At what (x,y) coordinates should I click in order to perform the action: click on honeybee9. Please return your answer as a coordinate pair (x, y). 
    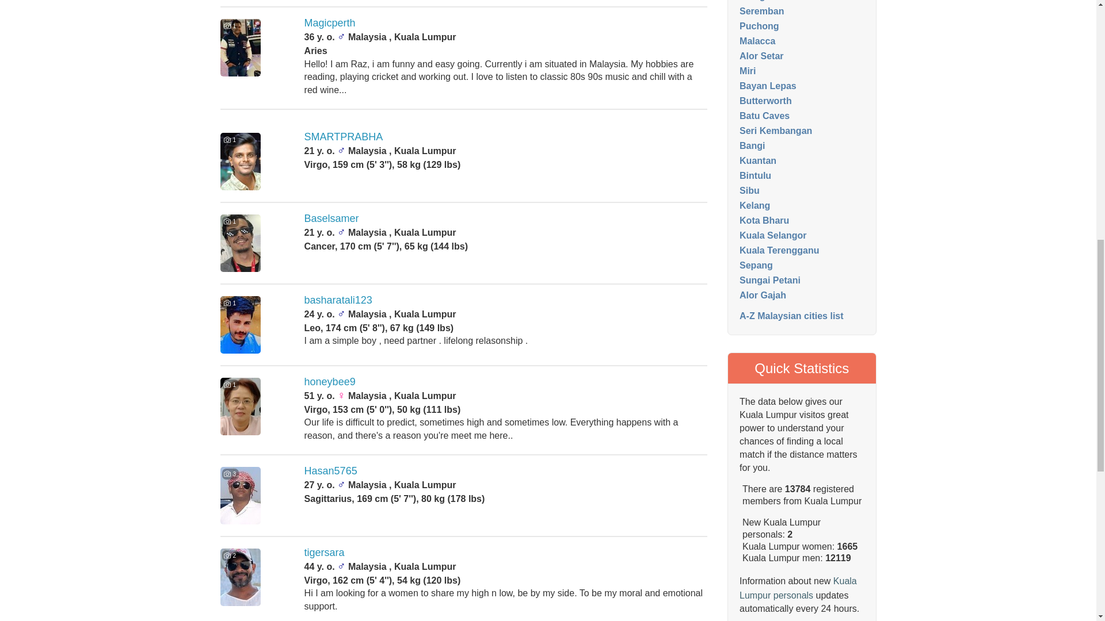
    Looking at the image, I should click on (330, 382).